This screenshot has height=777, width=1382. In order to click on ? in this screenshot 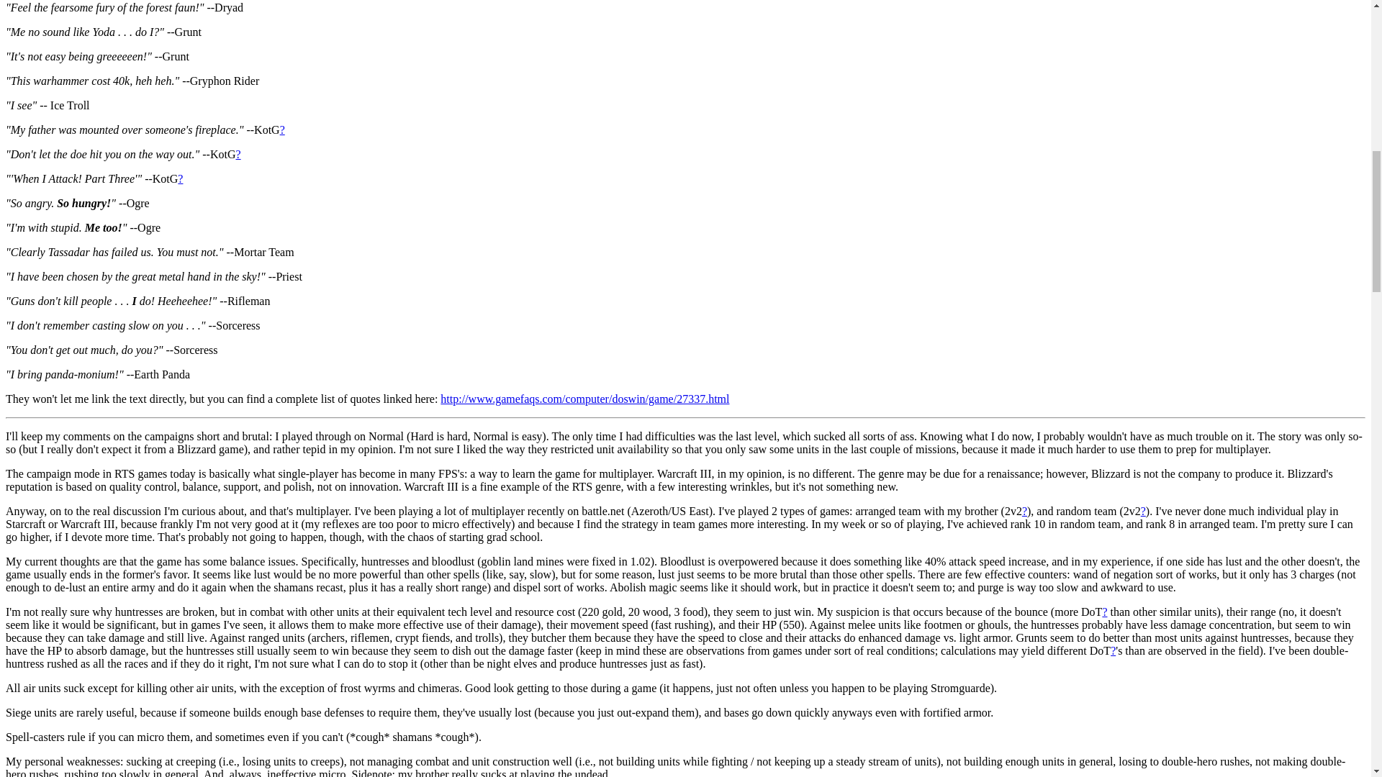, I will do `click(1143, 511)`.